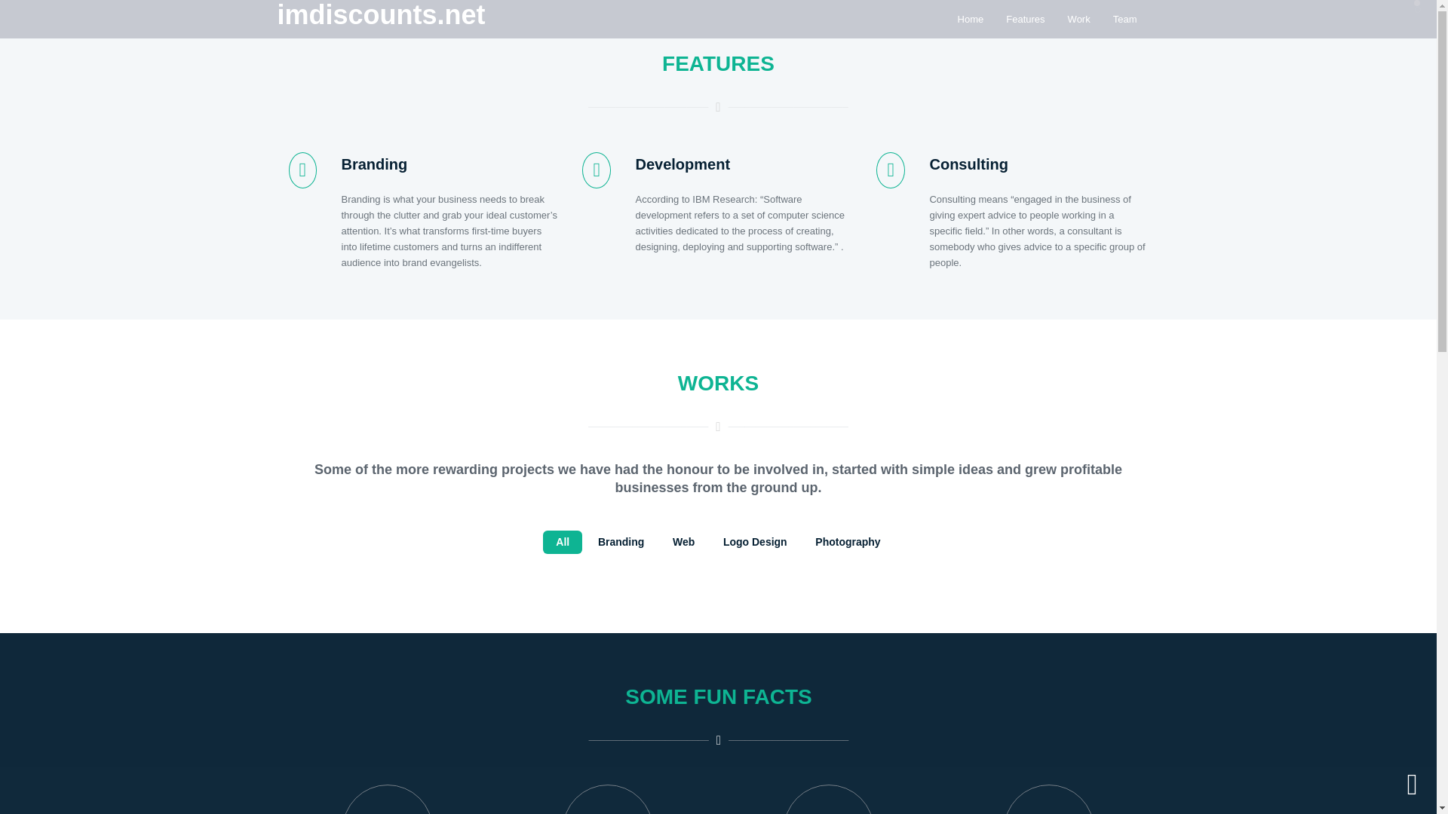  Describe the element at coordinates (625, 543) in the screenshot. I see `Branding` at that location.